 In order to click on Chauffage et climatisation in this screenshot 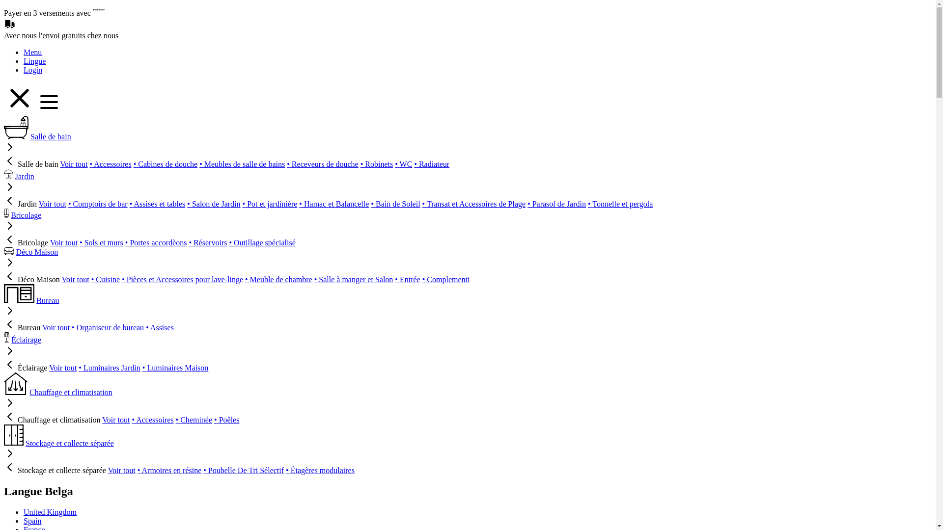, I will do `click(71, 393)`.